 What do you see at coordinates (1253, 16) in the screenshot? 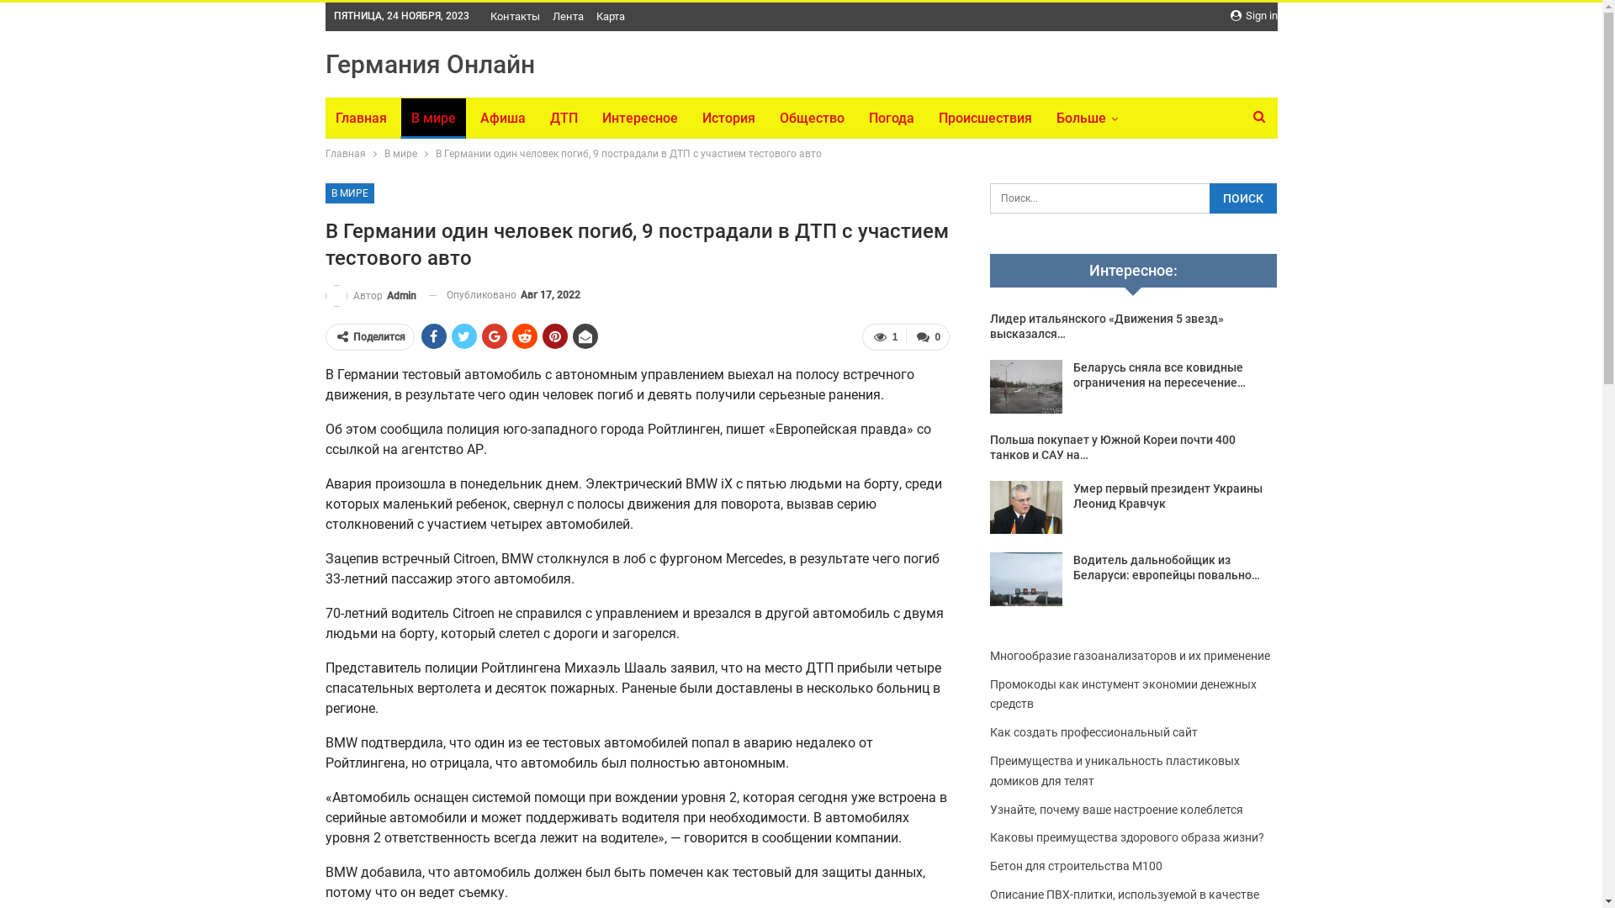
I see `Sign in` at bounding box center [1253, 16].